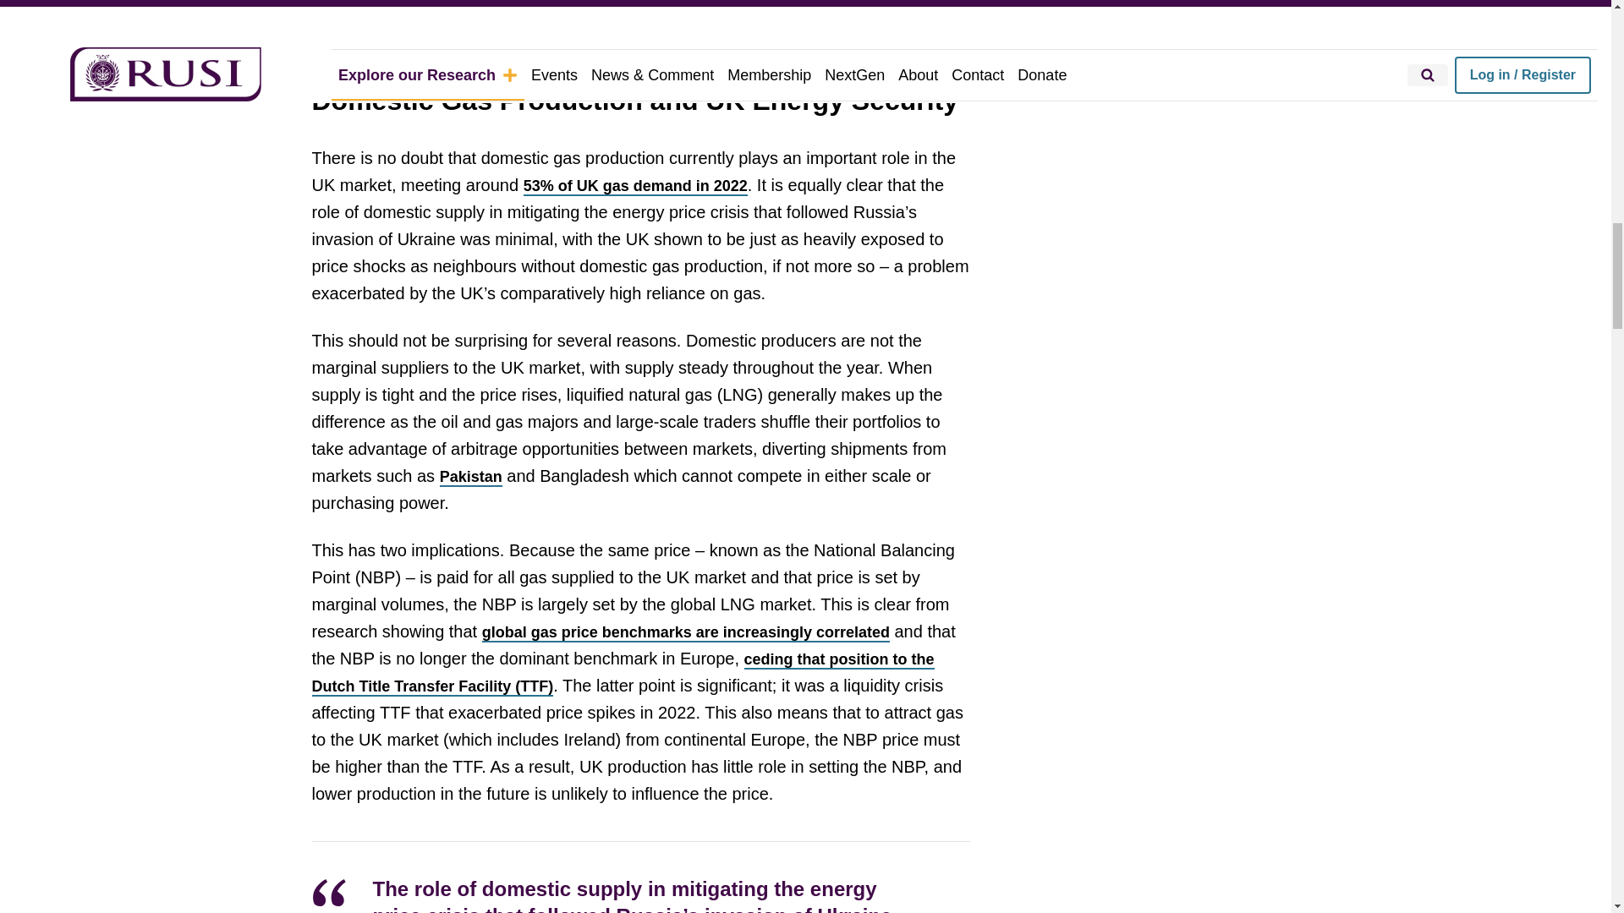  I want to click on global gas price benchmarks are increasingly correlated, so click(686, 632).